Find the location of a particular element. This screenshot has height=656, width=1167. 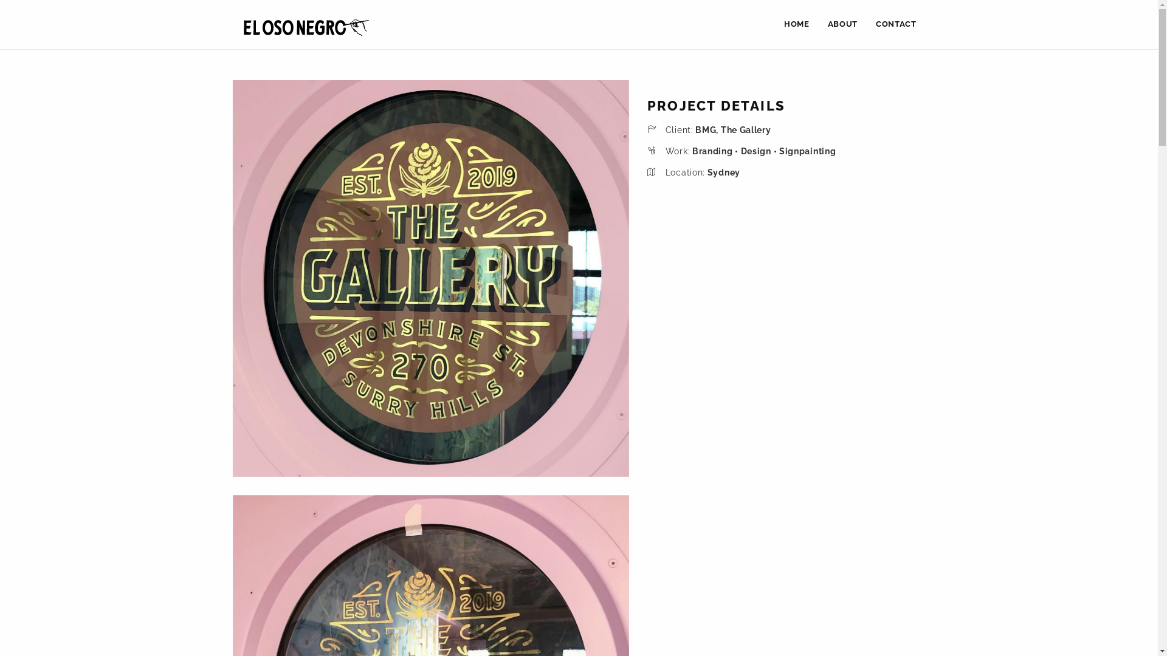

Sydney is located at coordinates (723, 173).